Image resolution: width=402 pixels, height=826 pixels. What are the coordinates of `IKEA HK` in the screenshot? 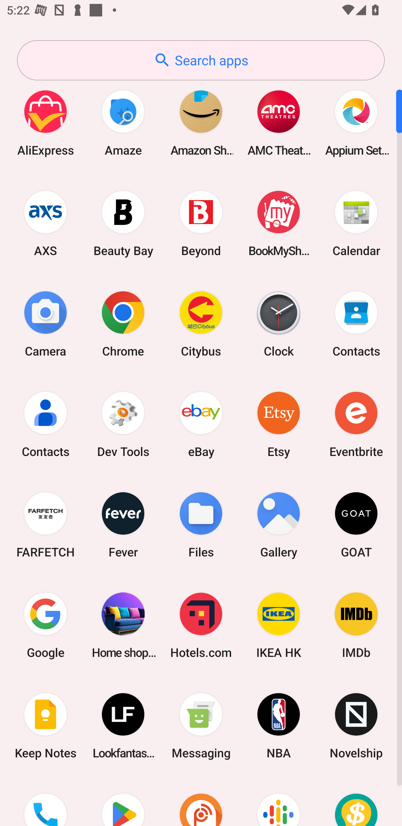 It's located at (279, 625).